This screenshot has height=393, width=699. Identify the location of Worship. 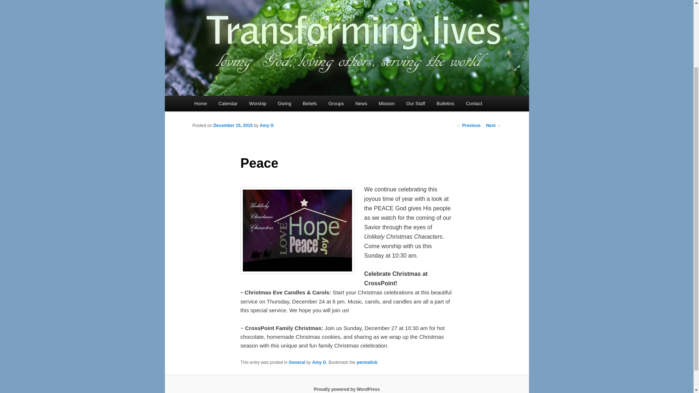
(257, 103).